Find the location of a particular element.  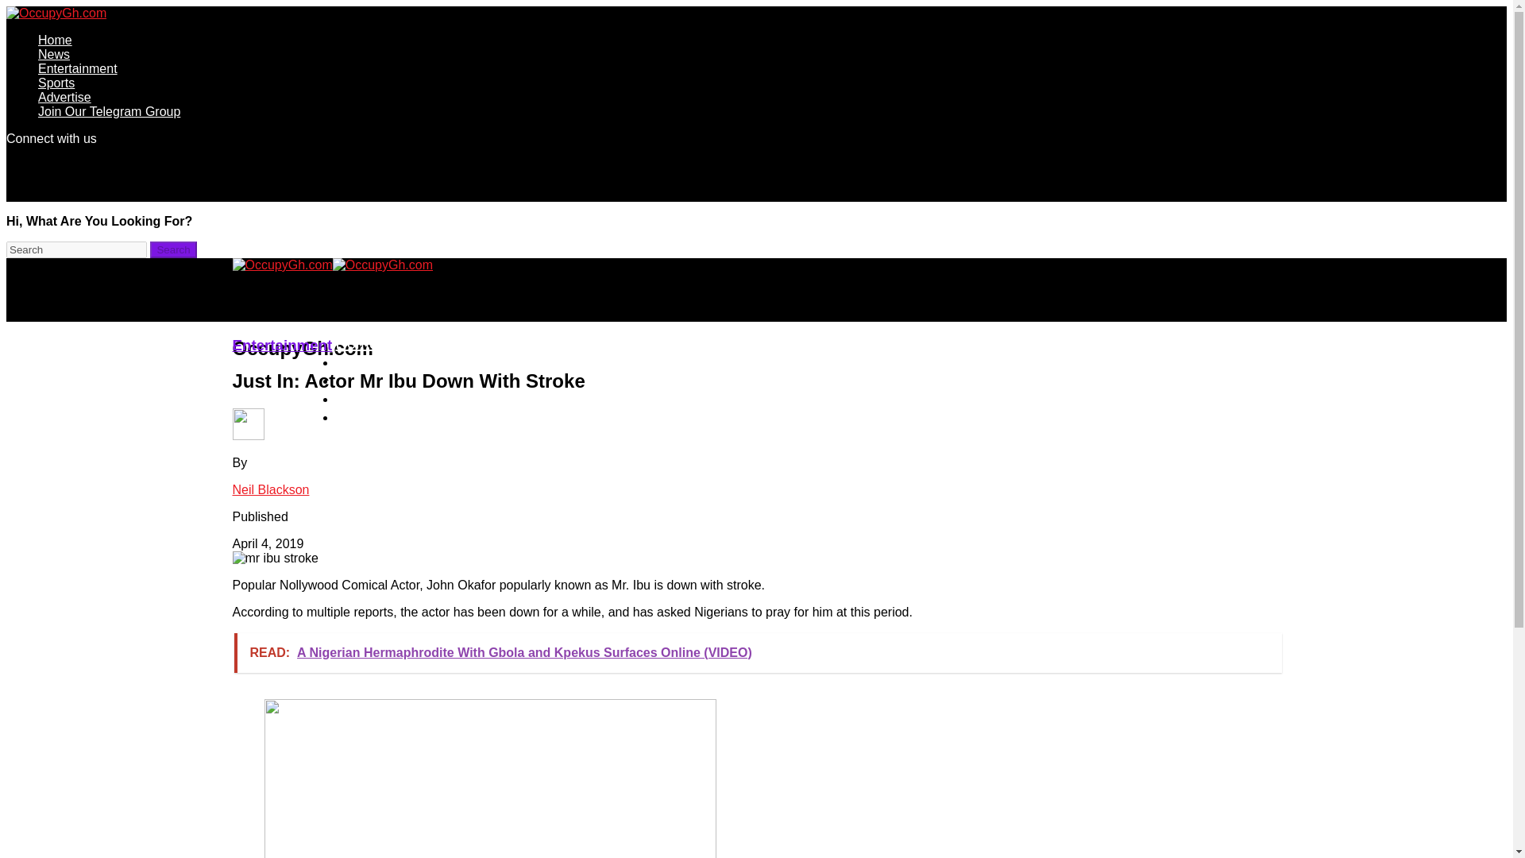

Home is located at coordinates (55, 40).